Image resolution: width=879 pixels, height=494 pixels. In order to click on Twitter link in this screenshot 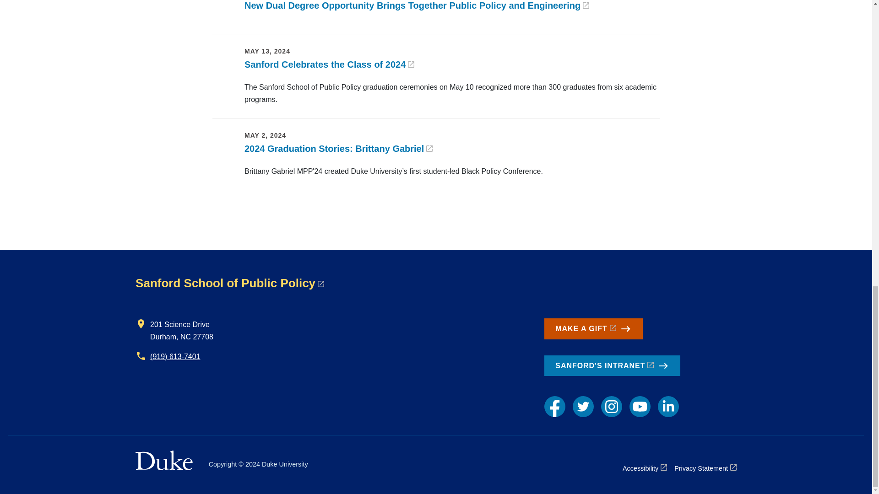, I will do `click(583, 406)`.